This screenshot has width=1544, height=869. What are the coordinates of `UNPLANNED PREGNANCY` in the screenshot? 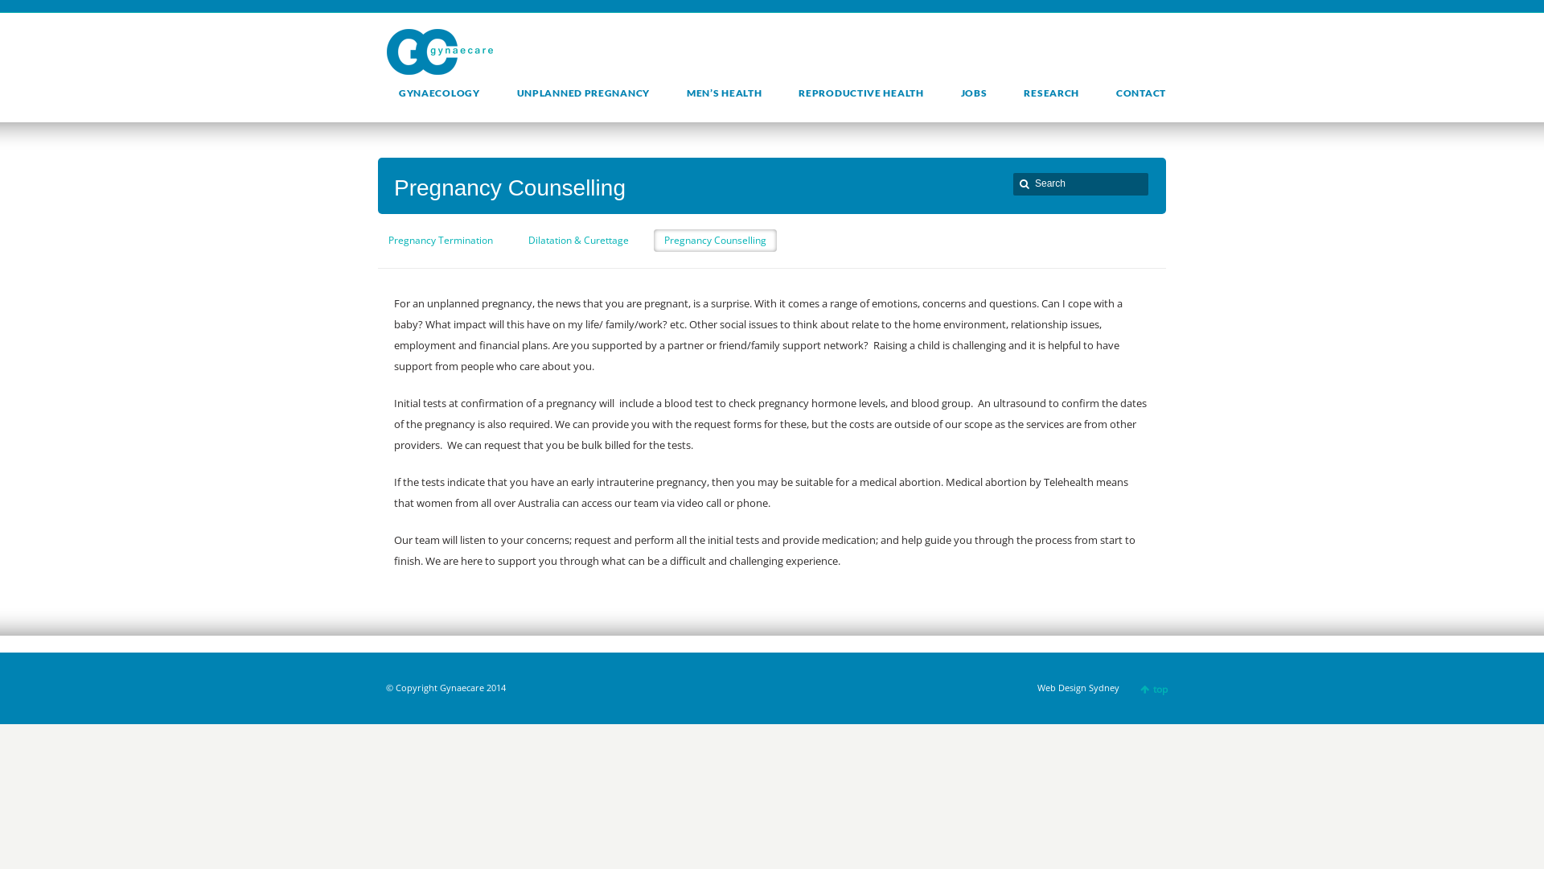 It's located at (584, 93).